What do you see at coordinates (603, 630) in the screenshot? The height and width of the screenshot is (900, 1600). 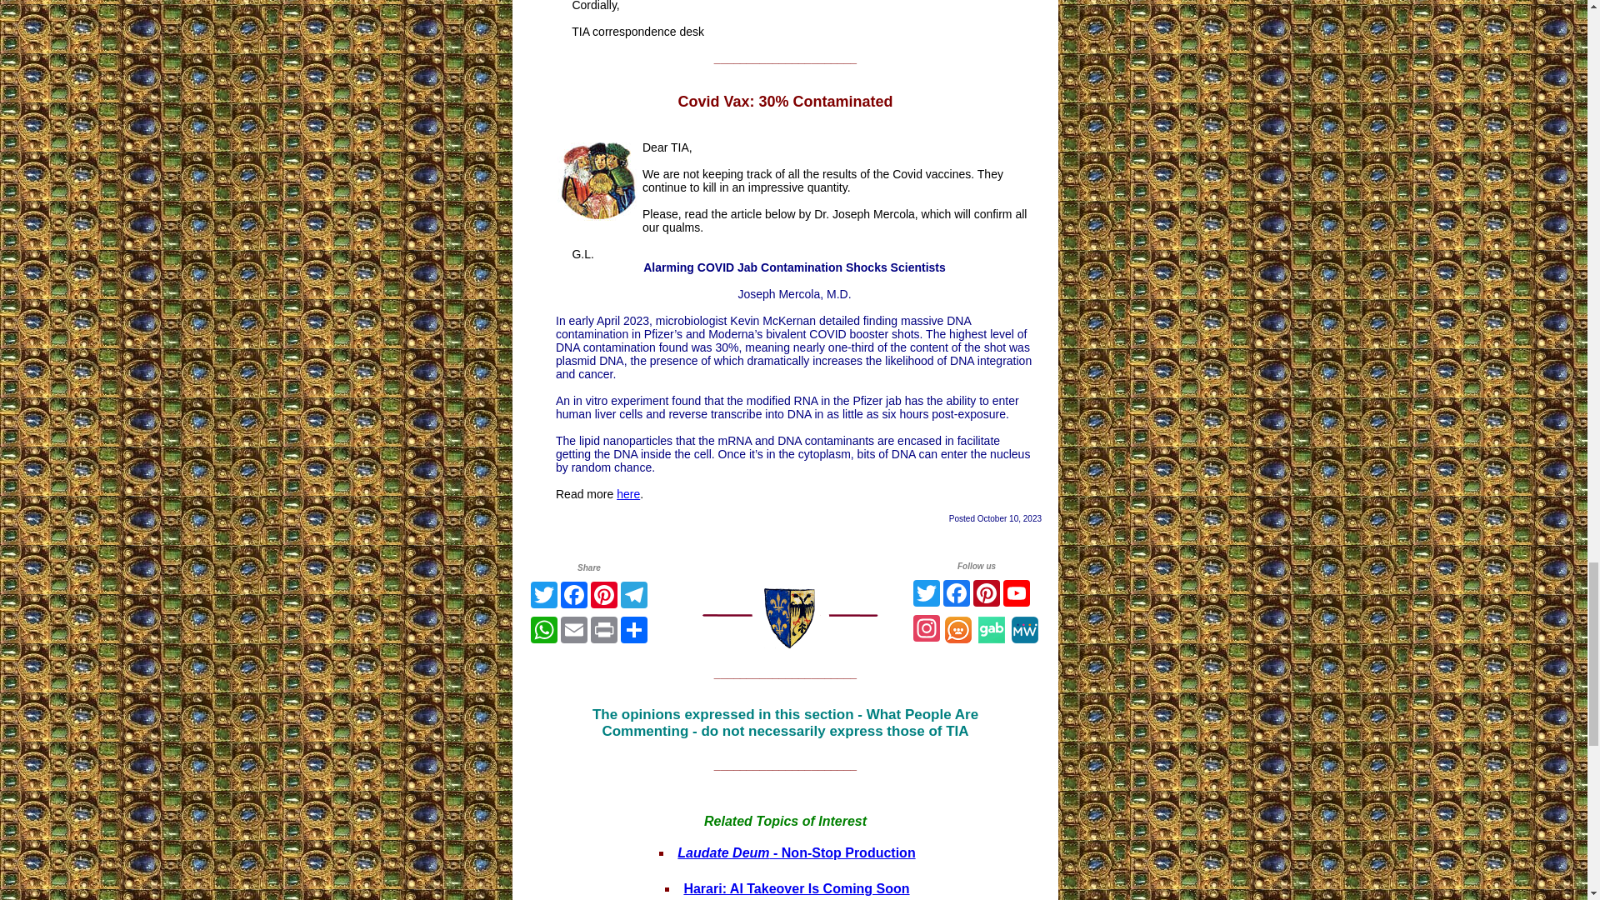 I see `Print` at bounding box center [603, 630].